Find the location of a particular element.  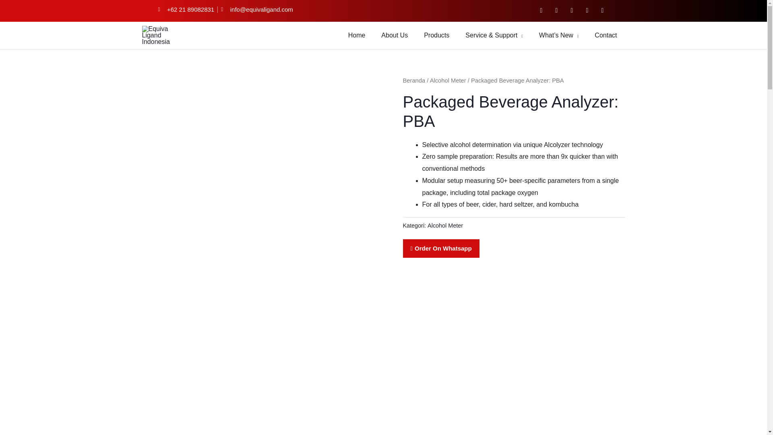

Twitter is located at coordinates (556, 10).